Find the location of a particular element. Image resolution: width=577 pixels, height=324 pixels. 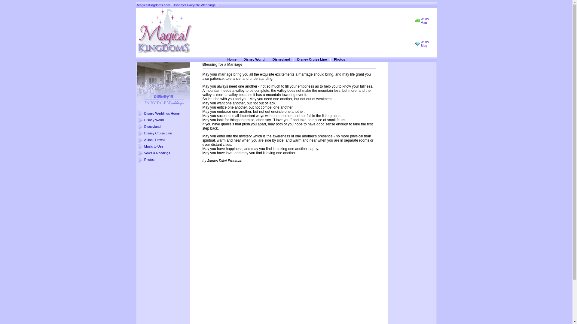

Disney Weddings Home is located at coordinates (162, 113).